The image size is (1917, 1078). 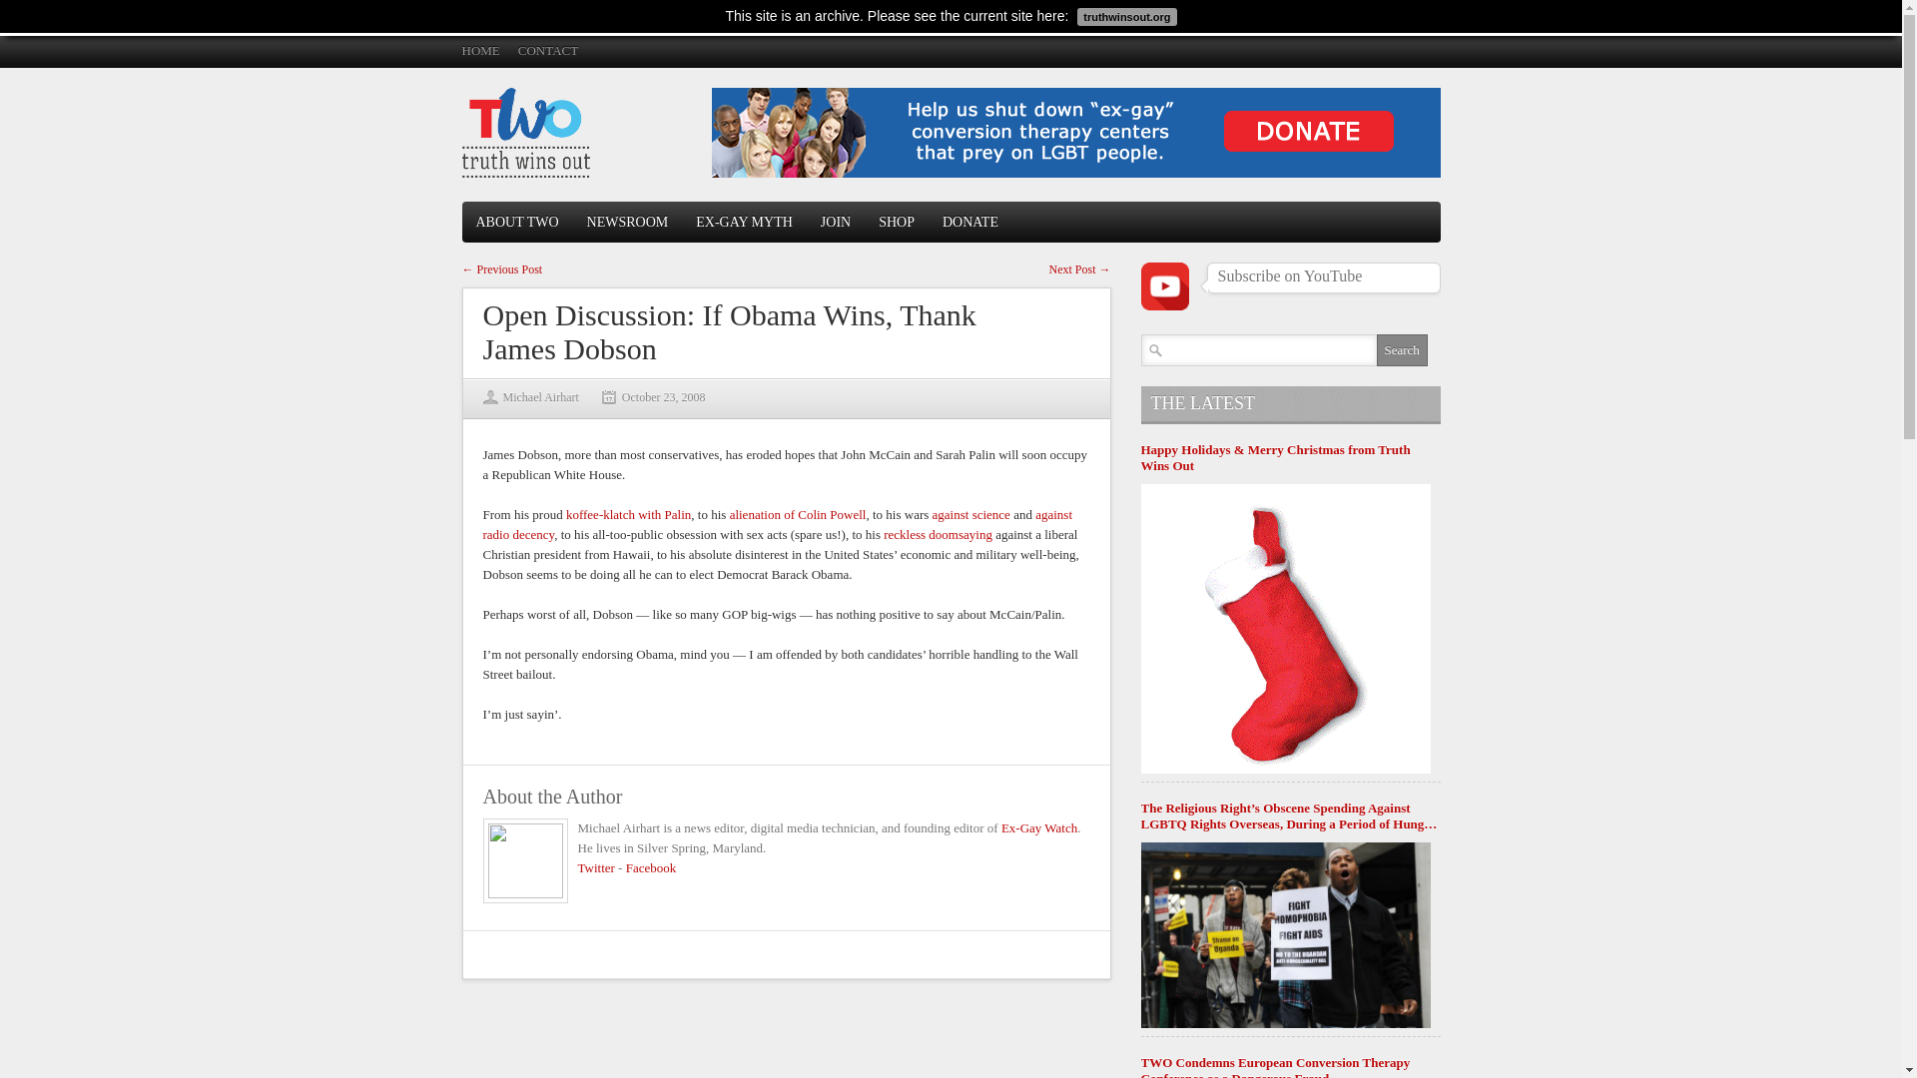 What do you see at coordinates (1038, 827) in the screenshot?
I see `Ex-Gay Watch` at bounding box center [1038, 827].